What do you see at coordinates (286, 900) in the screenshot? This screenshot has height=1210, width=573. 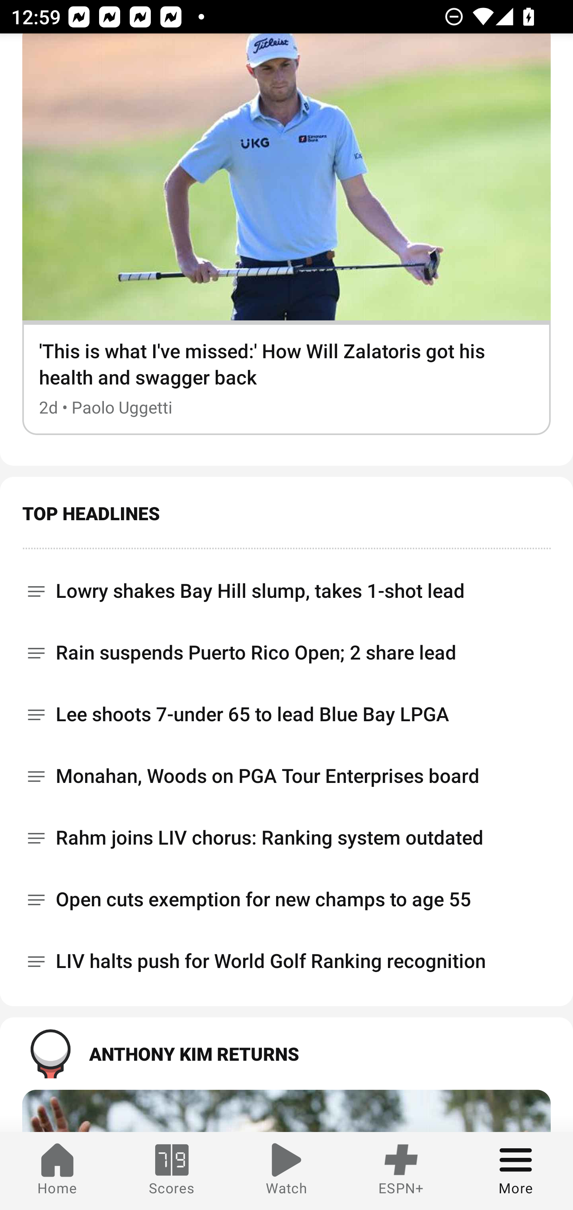 I see ` Open cuts exemption for new champs to age 55` at bounding box center [286, 900].